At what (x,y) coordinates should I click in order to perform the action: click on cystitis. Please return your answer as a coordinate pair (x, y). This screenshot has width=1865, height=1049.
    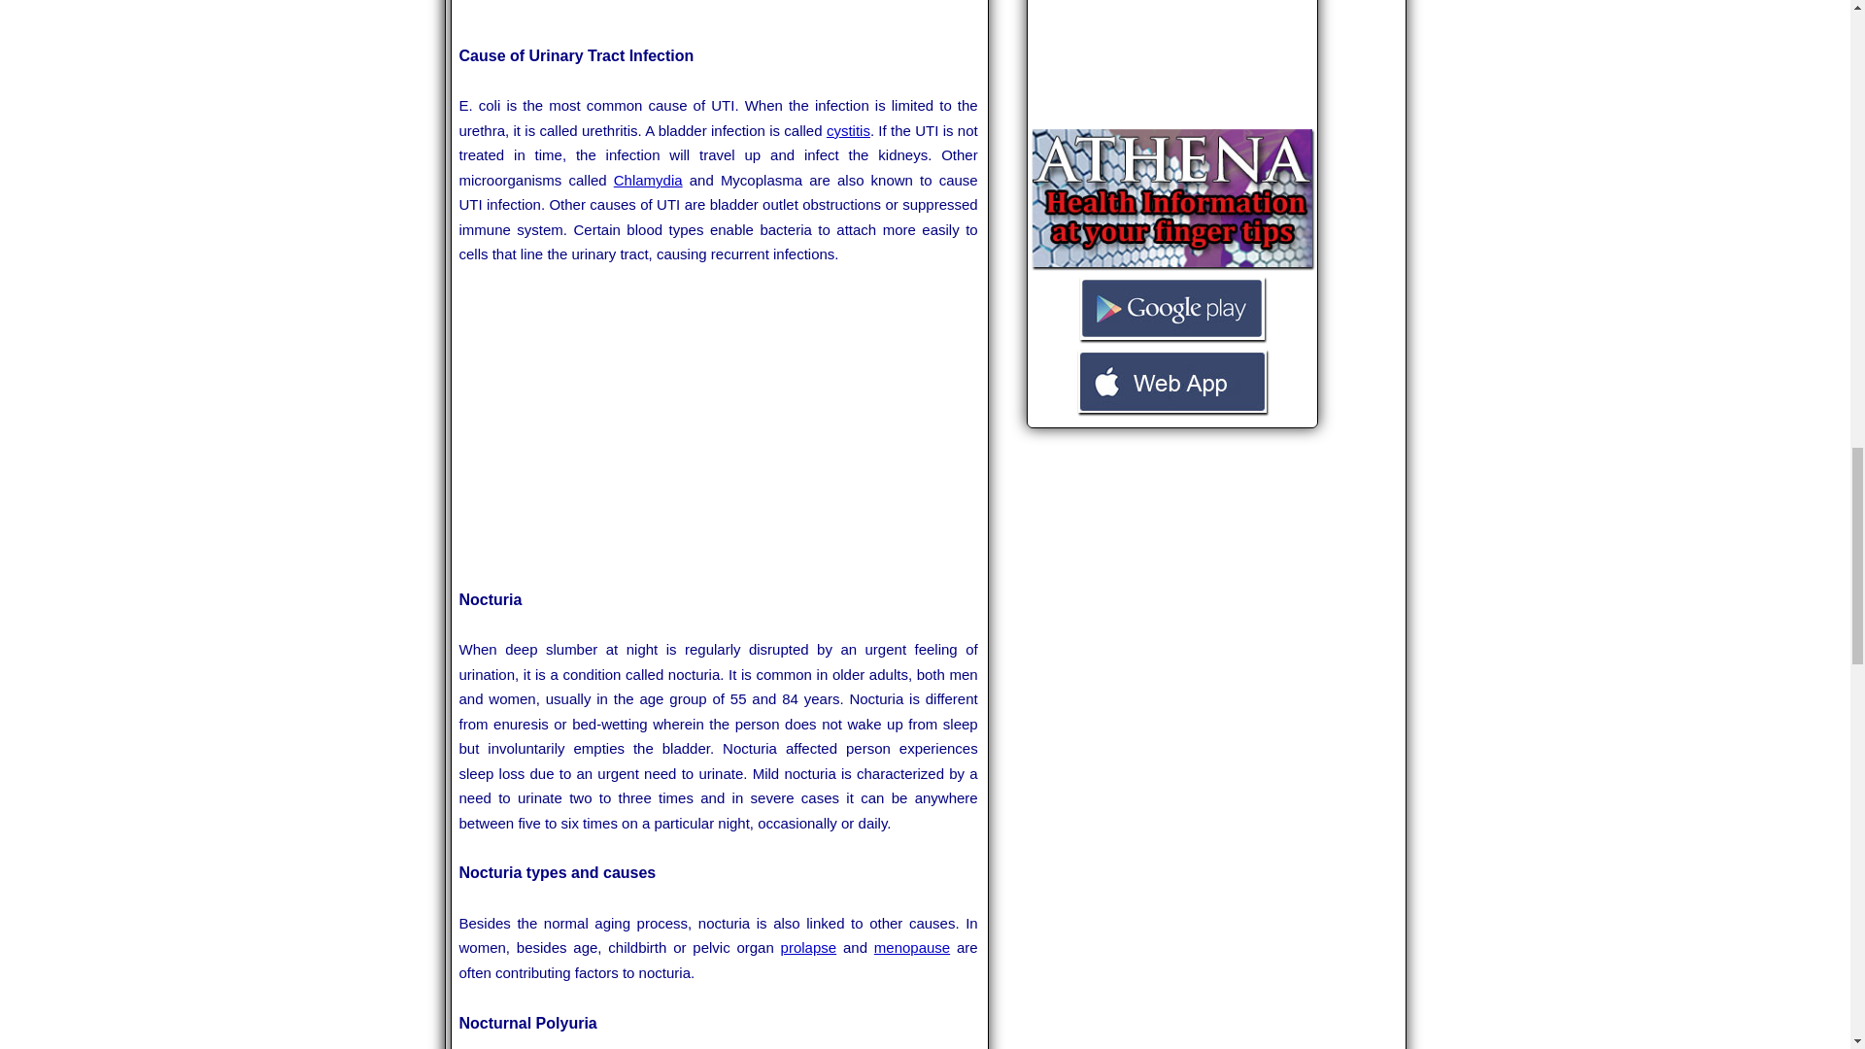
    Looking at the image, I should click on (848, 130).